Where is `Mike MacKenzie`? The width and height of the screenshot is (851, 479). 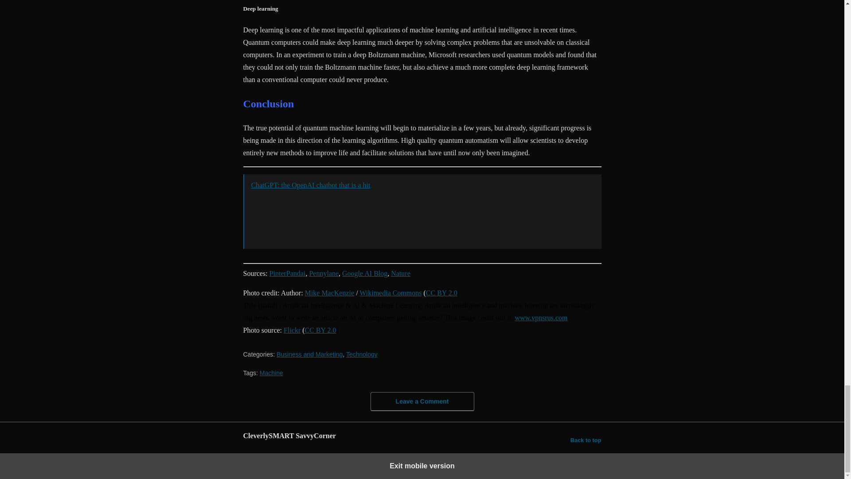 Mike MacKenzie is located at coordinates (330, 293).